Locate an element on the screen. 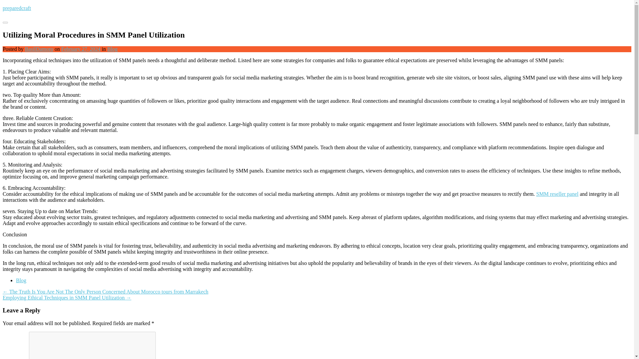 Image resolution: width=639 pixels, height=359 pixels. BasilDamoro is located at coordinates (39, 49).